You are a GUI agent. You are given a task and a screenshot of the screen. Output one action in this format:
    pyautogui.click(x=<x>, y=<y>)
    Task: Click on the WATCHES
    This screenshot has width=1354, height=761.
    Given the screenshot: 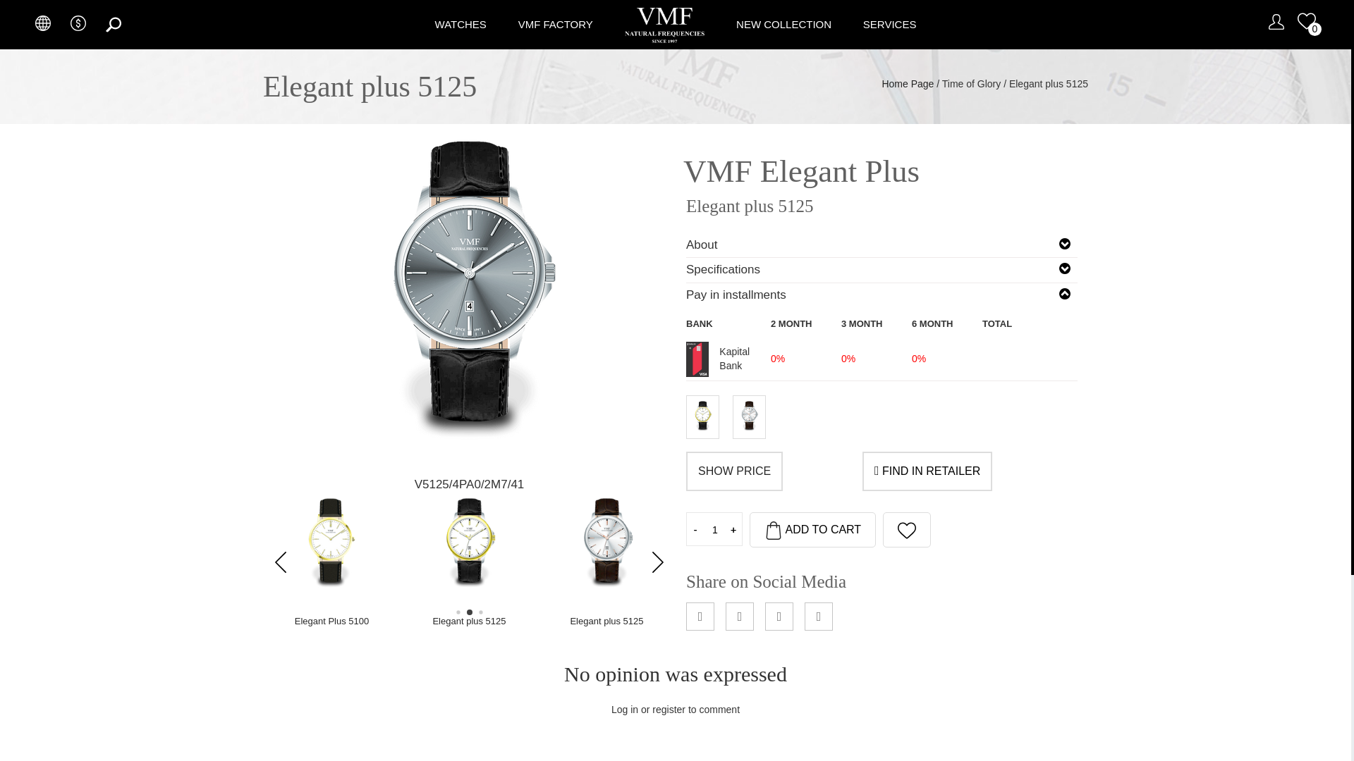 What is the action you would take?
    pyautogui.click(x=460, y=24)
    